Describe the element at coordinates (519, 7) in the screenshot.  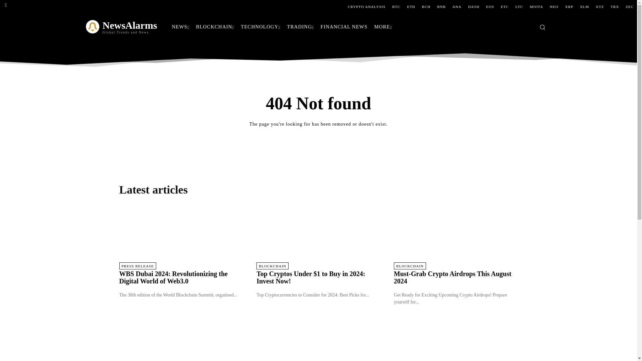
I see `LTC` at that location.